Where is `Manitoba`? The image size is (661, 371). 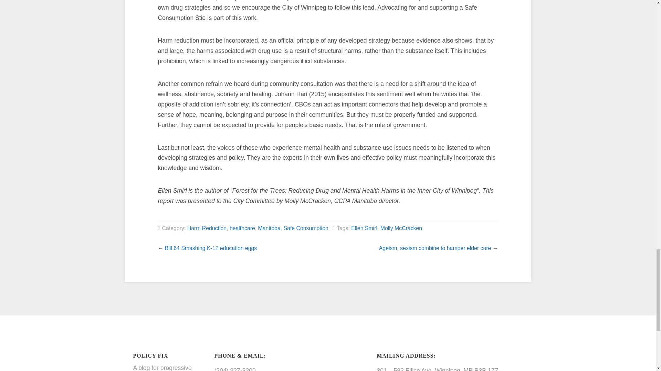
Manitoba is located at coordinates (269, 228).